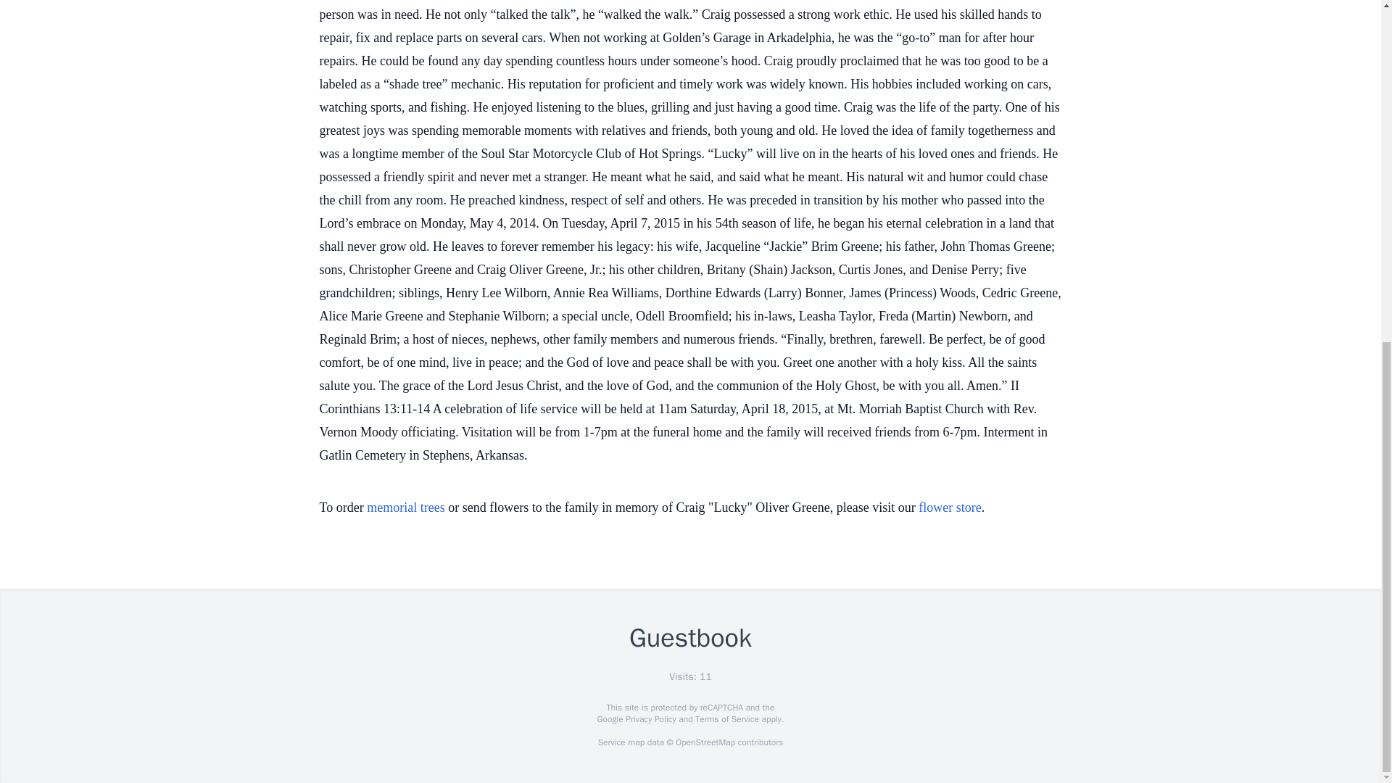 This screenshot has width=1392, height=783. What do you see at coordinates (405, 507) in the screenshot?
I see `memorial trees` at bounding box center [405, 507].